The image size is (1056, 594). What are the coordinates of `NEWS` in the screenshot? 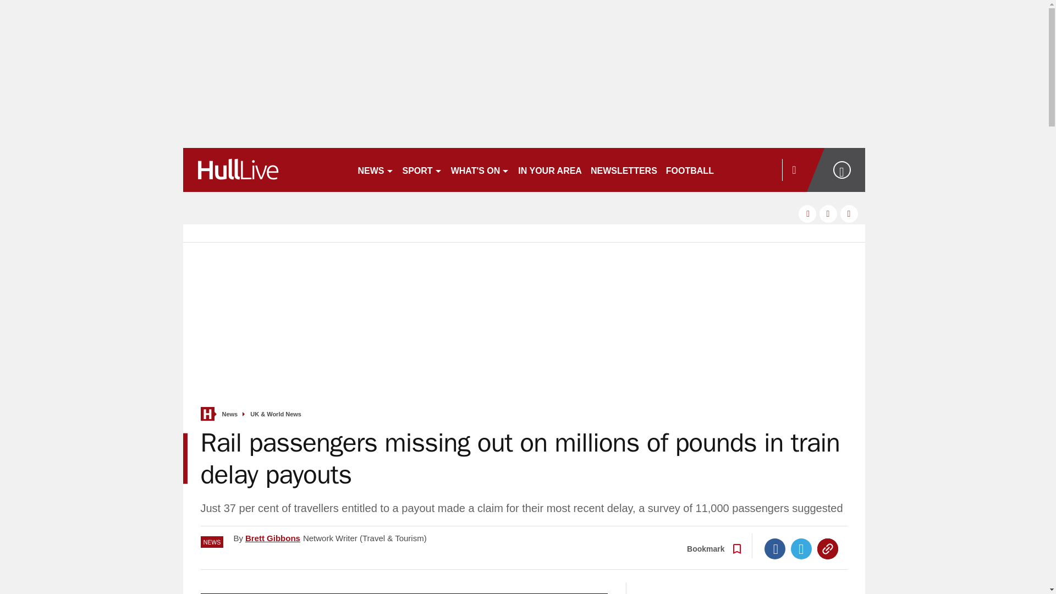 It's located at (375, 169).